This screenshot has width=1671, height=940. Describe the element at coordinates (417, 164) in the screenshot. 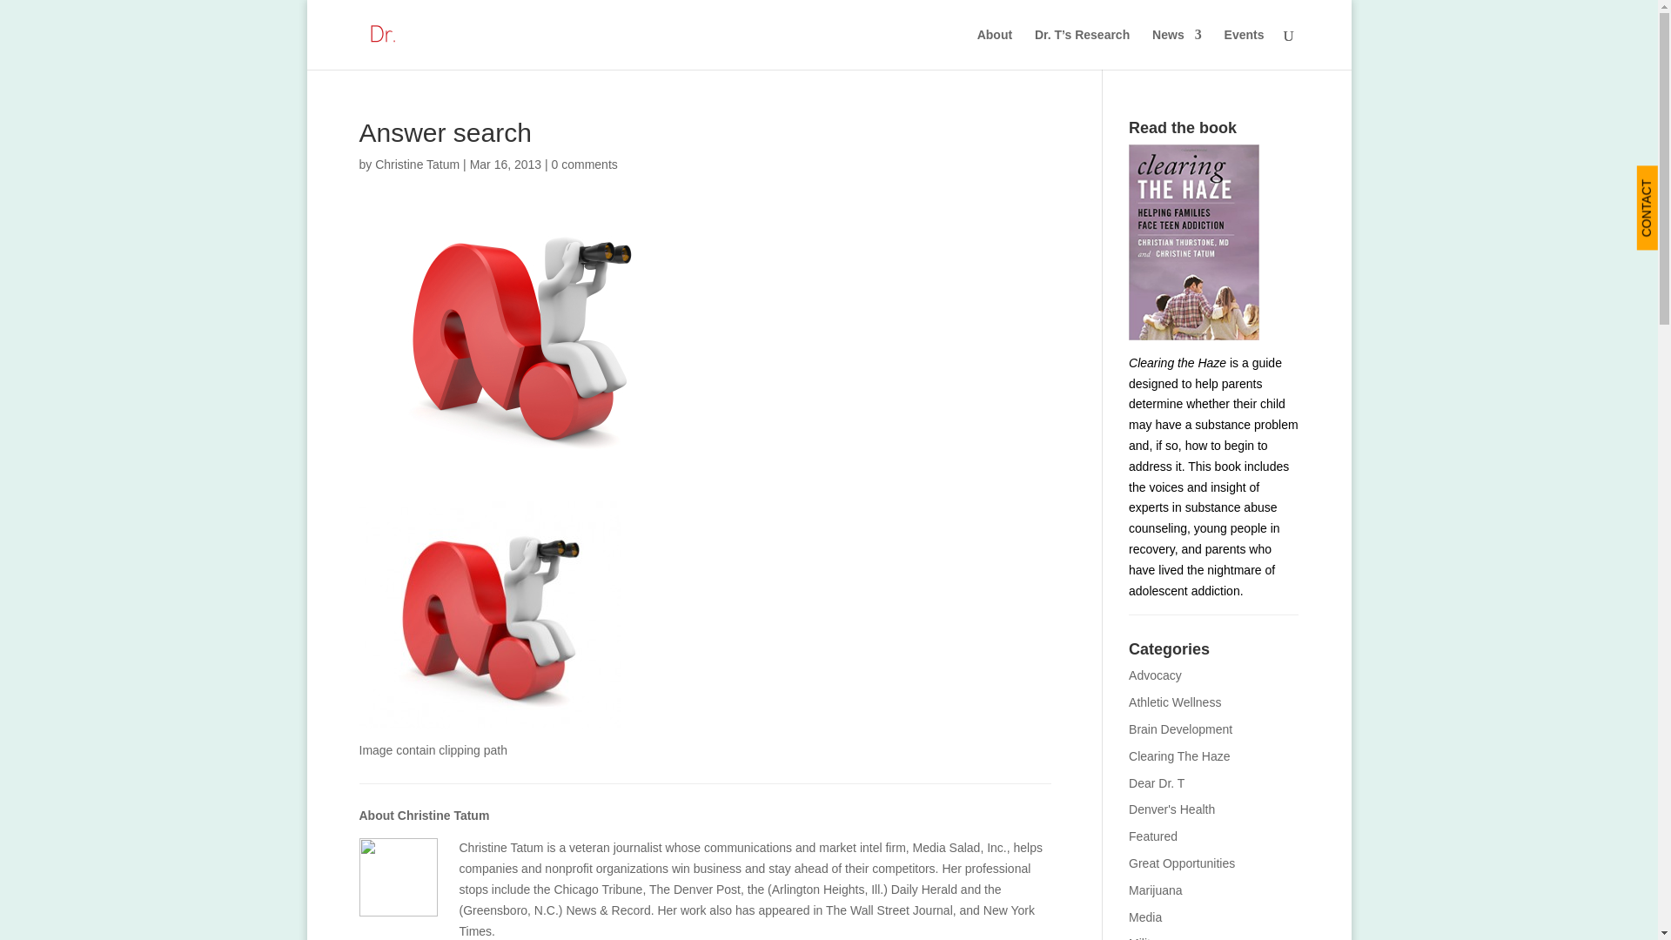

I see `Christine Tatum` at that location.